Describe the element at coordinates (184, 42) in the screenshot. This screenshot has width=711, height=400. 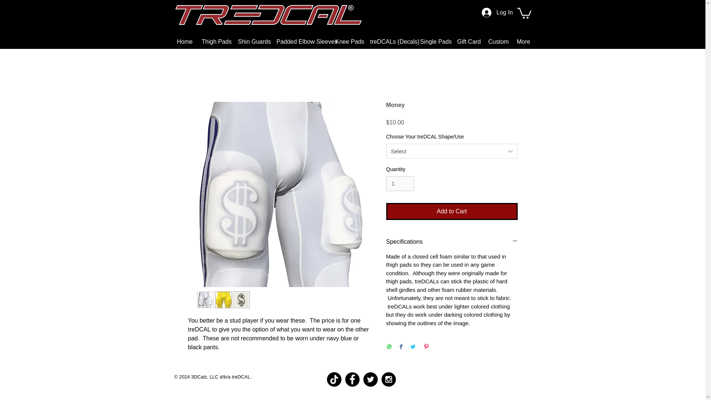
I see `Home` at that location.